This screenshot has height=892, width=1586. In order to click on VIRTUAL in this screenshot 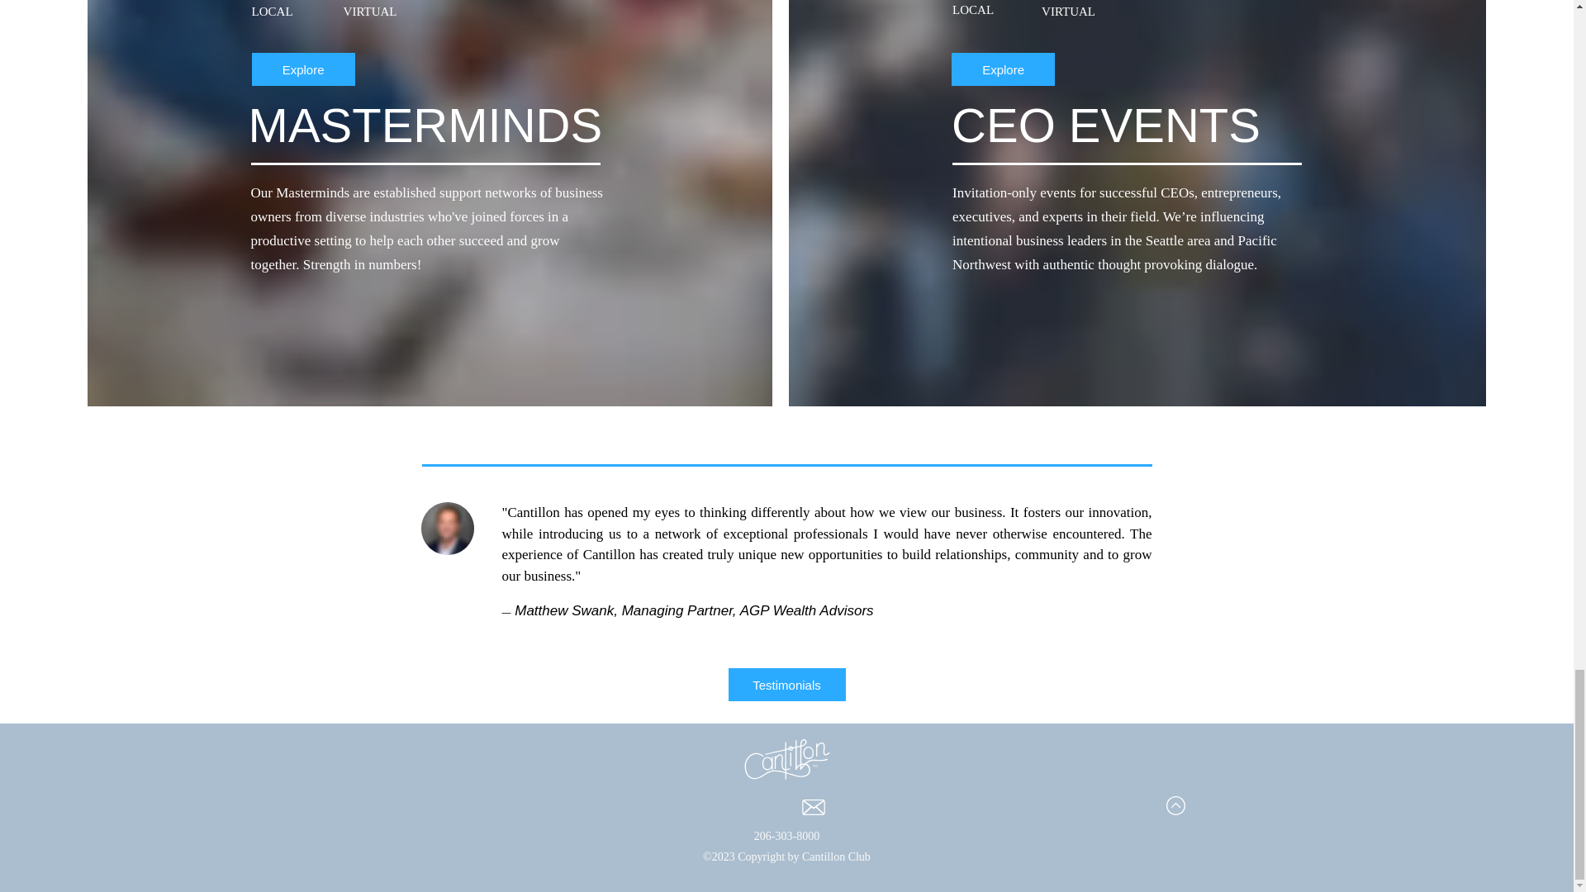, I will do `click(1127, 13)`.